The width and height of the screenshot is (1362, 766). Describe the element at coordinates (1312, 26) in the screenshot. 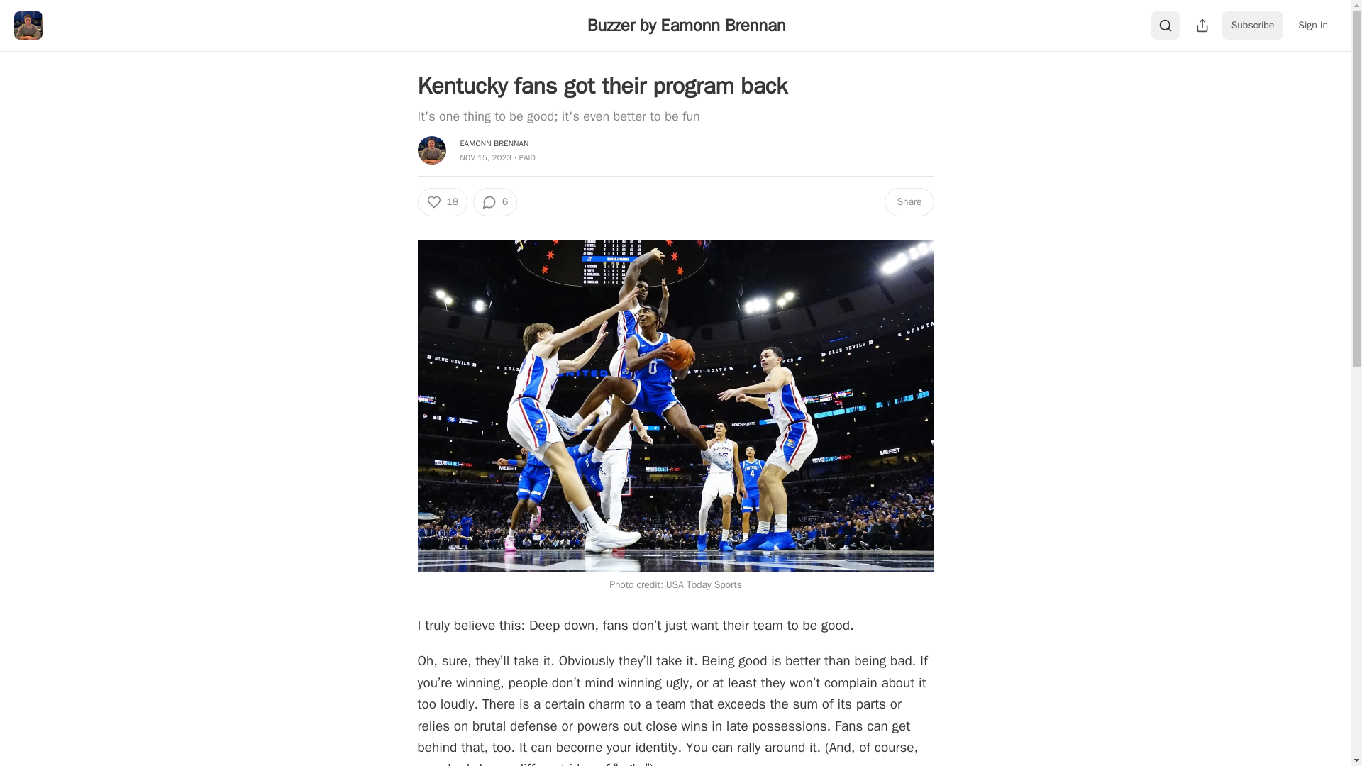

I see `Sign in` at that location.